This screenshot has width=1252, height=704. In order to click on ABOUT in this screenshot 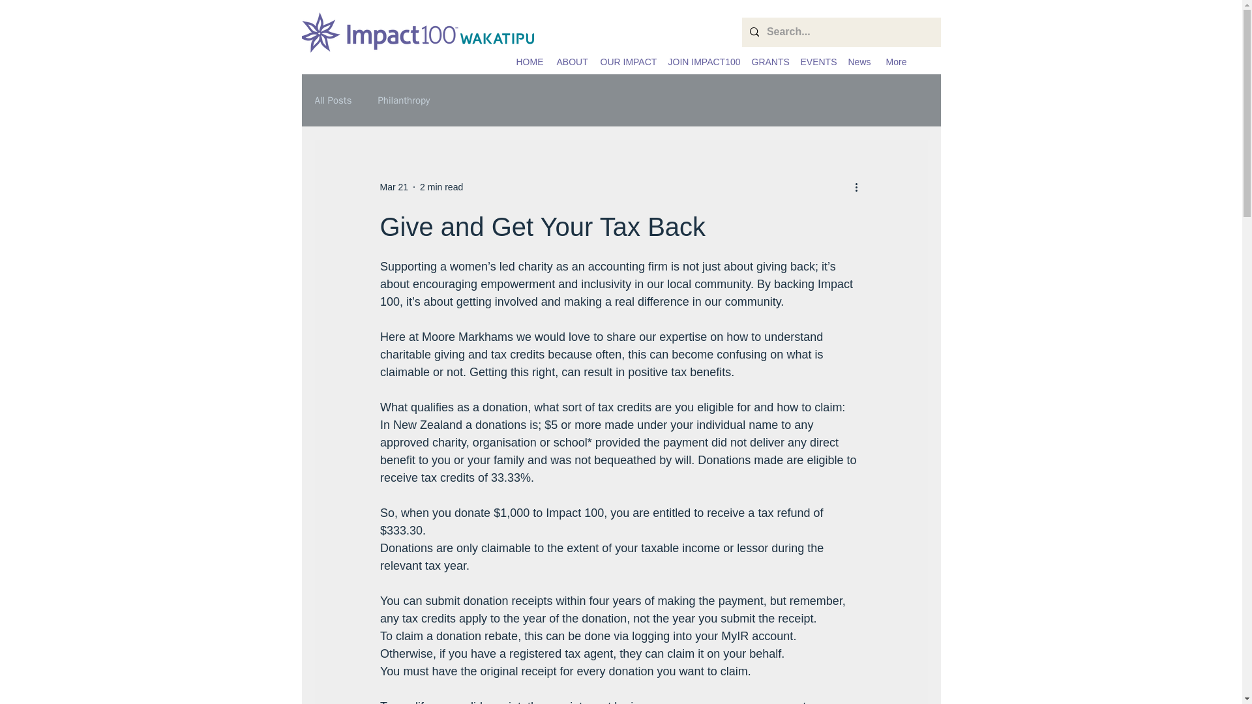, I will do `click(572, 61)`.